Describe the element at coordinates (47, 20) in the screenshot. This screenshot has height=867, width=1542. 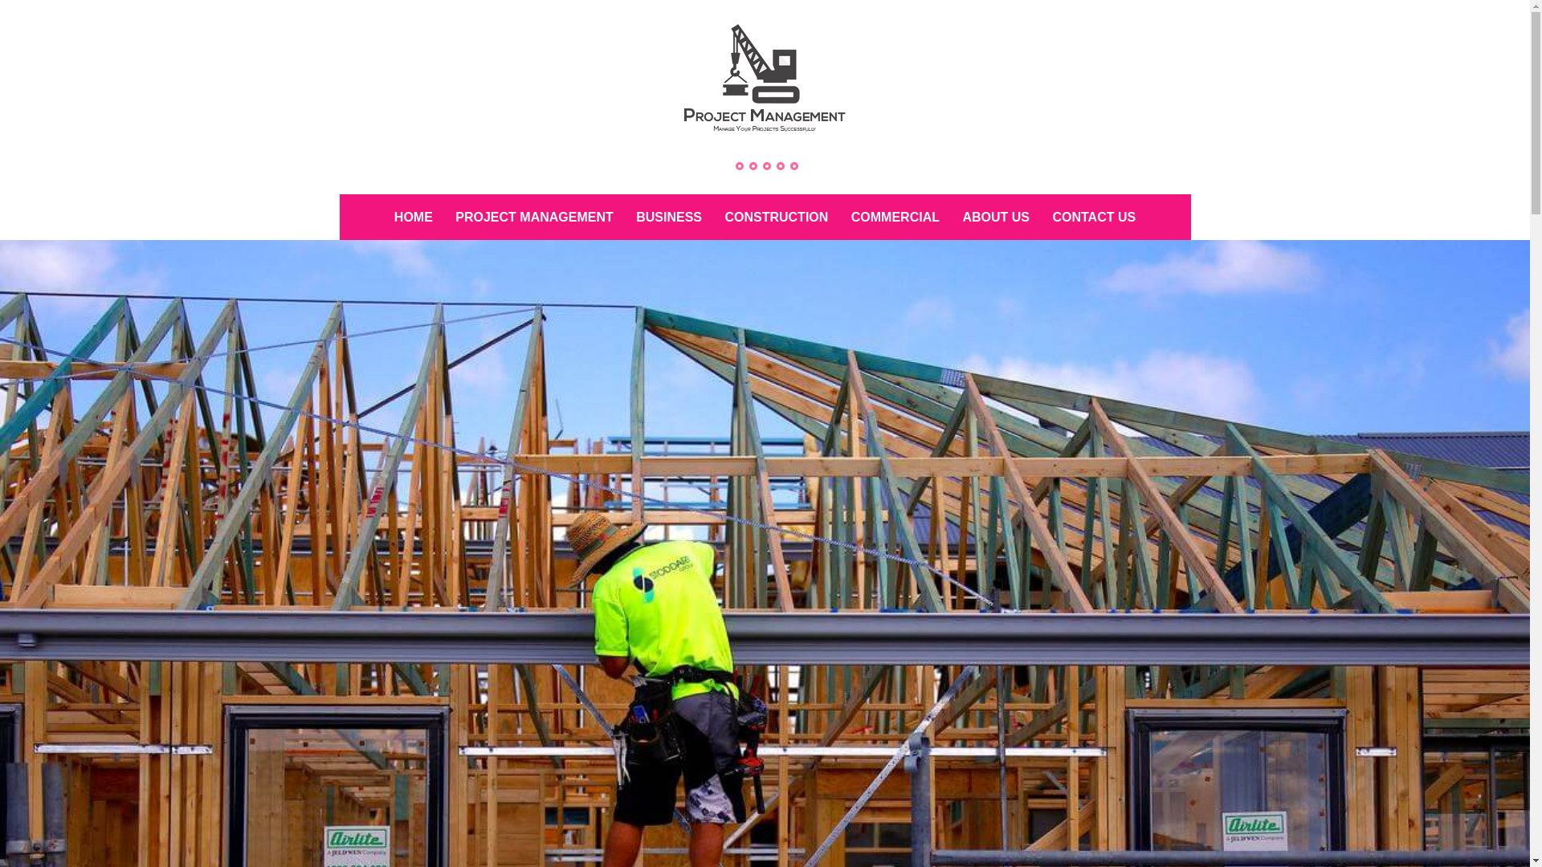
I see `Search` at that location.